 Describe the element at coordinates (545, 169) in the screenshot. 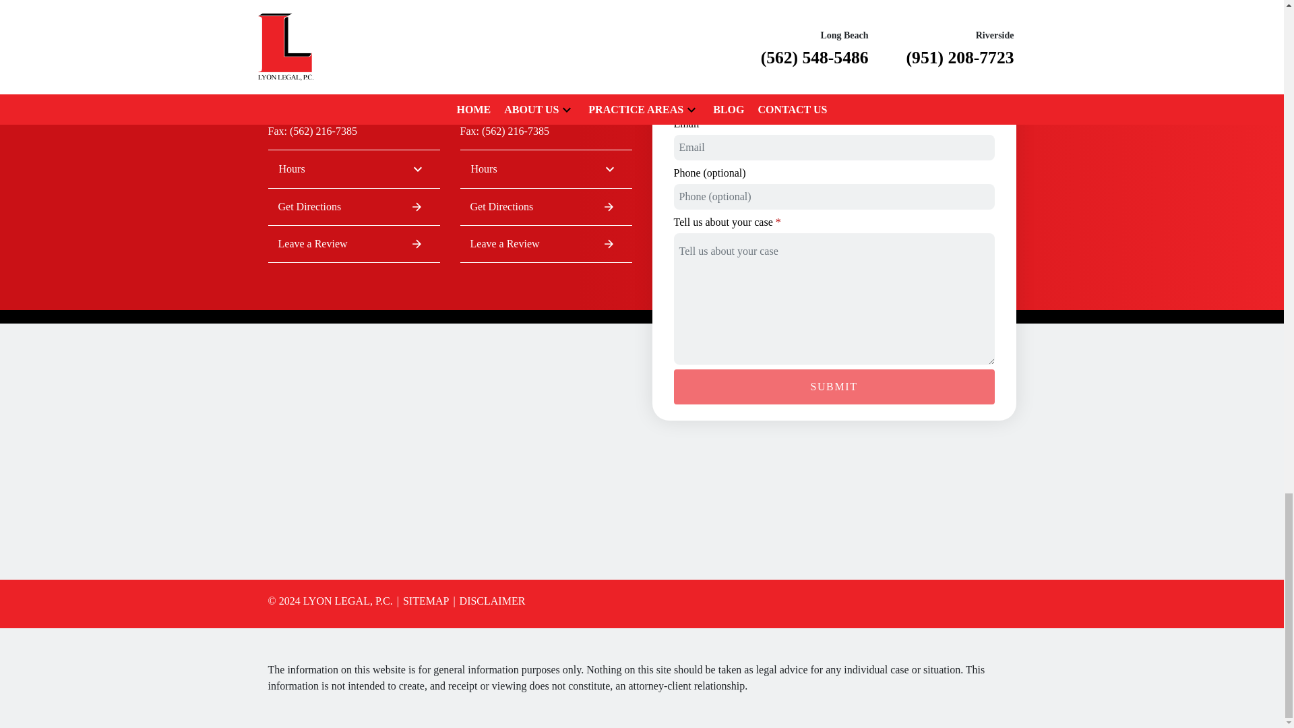

I see `Leave a Review` at that location.